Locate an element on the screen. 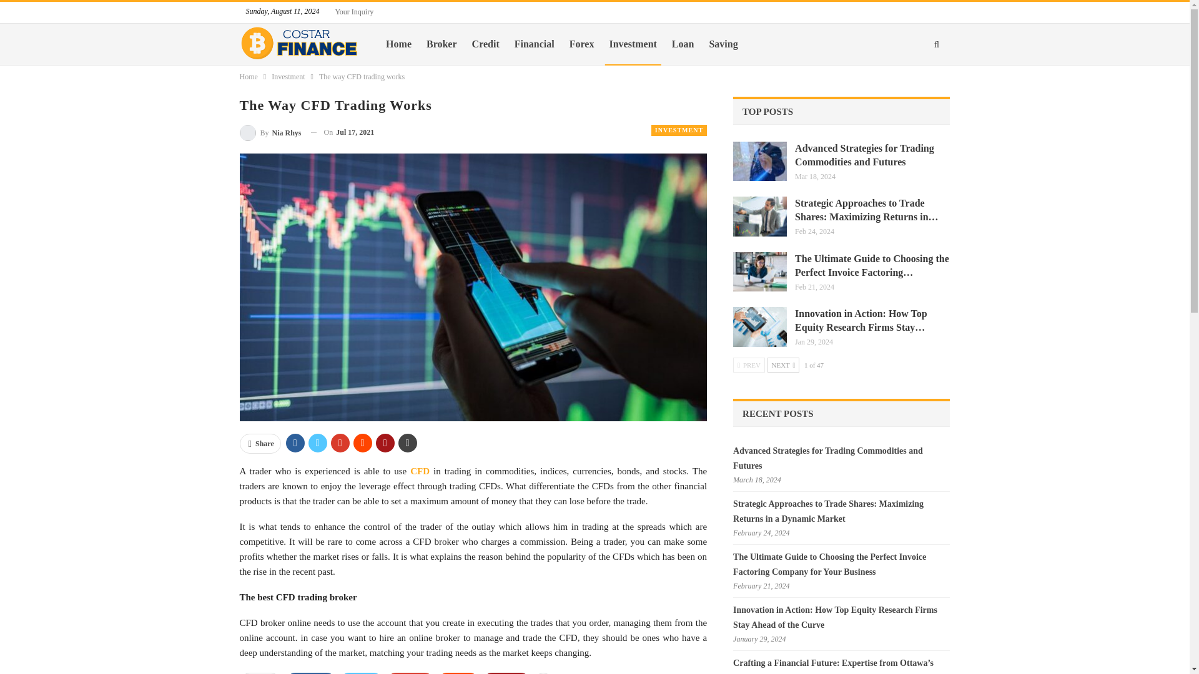 This screenshot has width=1199, height=674. Investment is located at coordinates (288, 76).